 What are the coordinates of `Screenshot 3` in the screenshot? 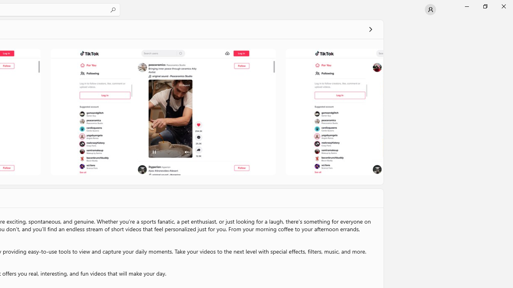 It's located at (333, 112).